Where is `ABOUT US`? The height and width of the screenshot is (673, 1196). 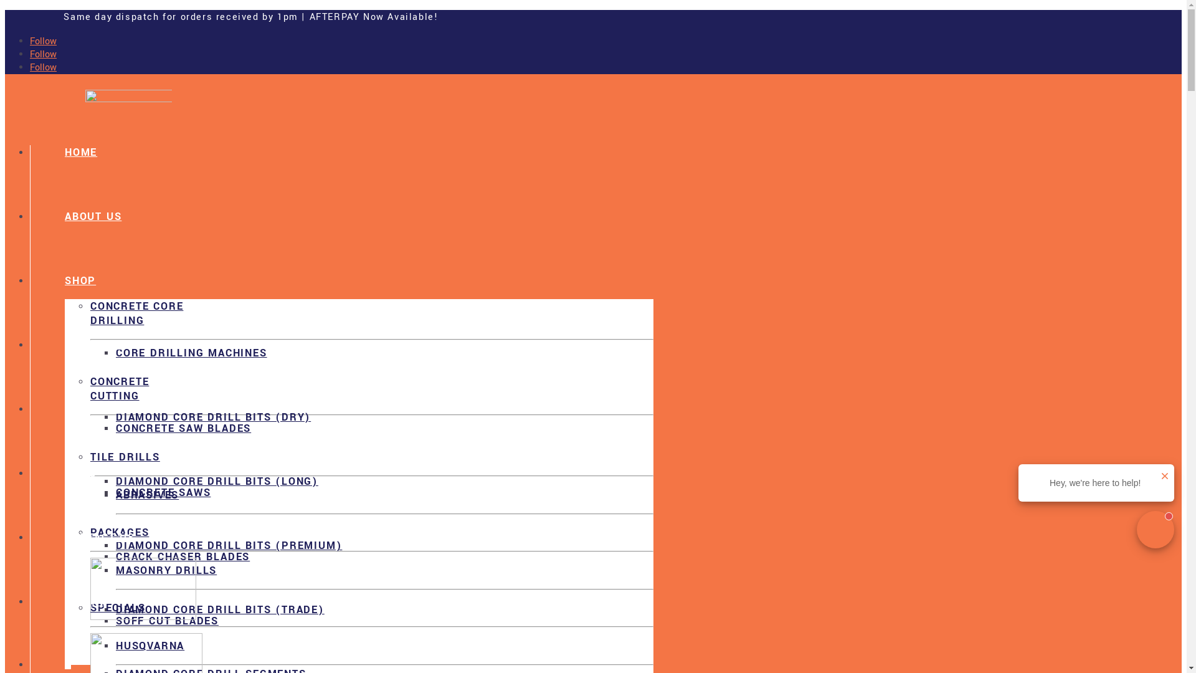
ABOUT US is located at coordinates (93, 409).